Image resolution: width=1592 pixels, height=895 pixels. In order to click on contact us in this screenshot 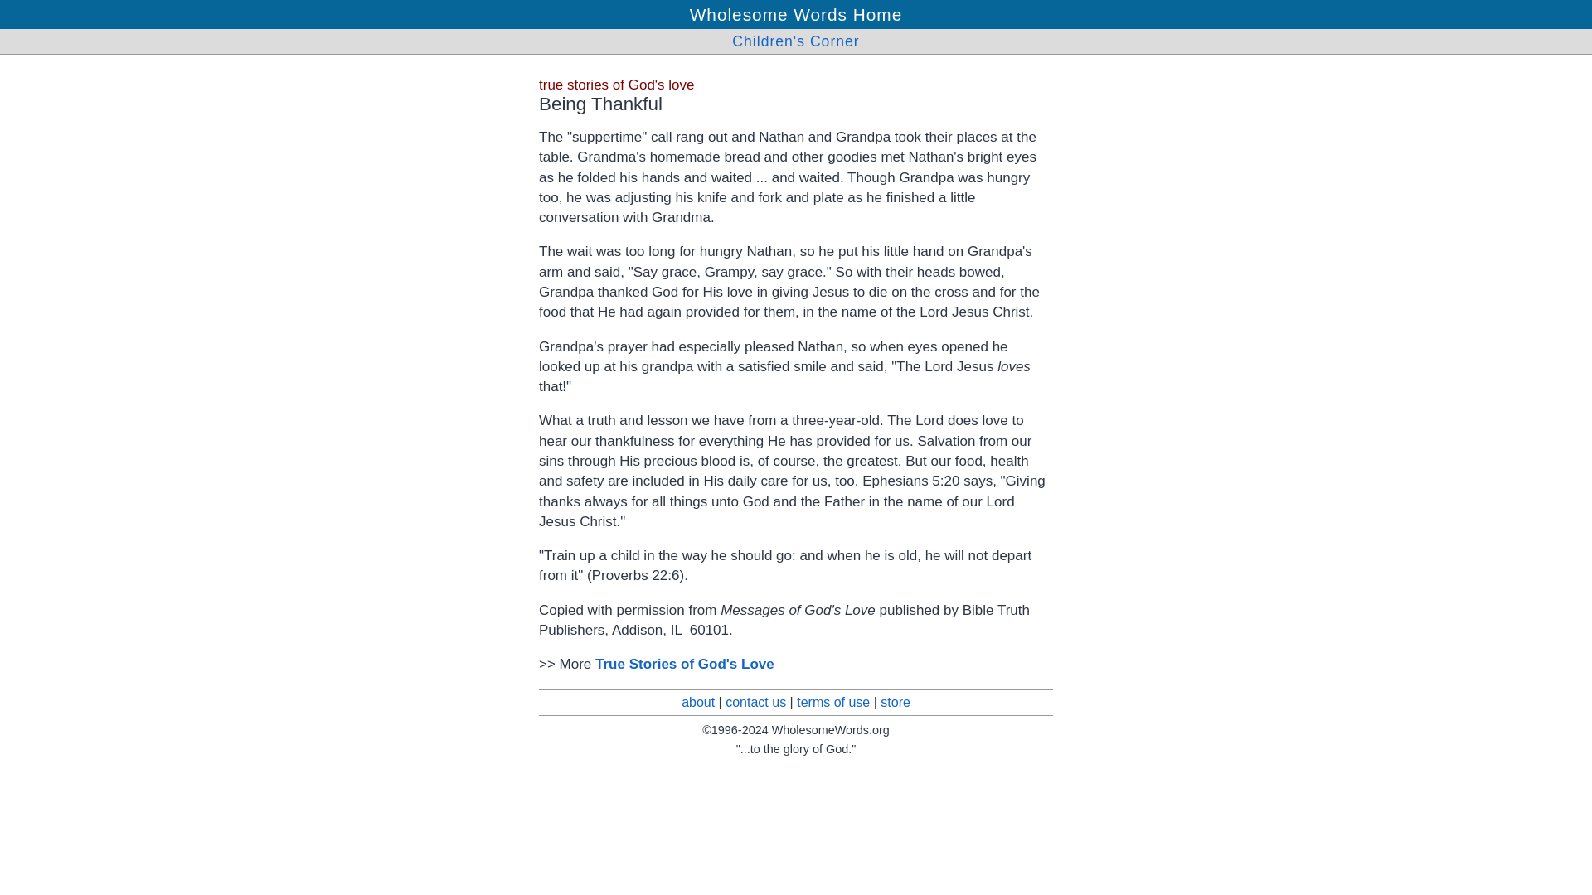, I will do `click(756, 701)`.